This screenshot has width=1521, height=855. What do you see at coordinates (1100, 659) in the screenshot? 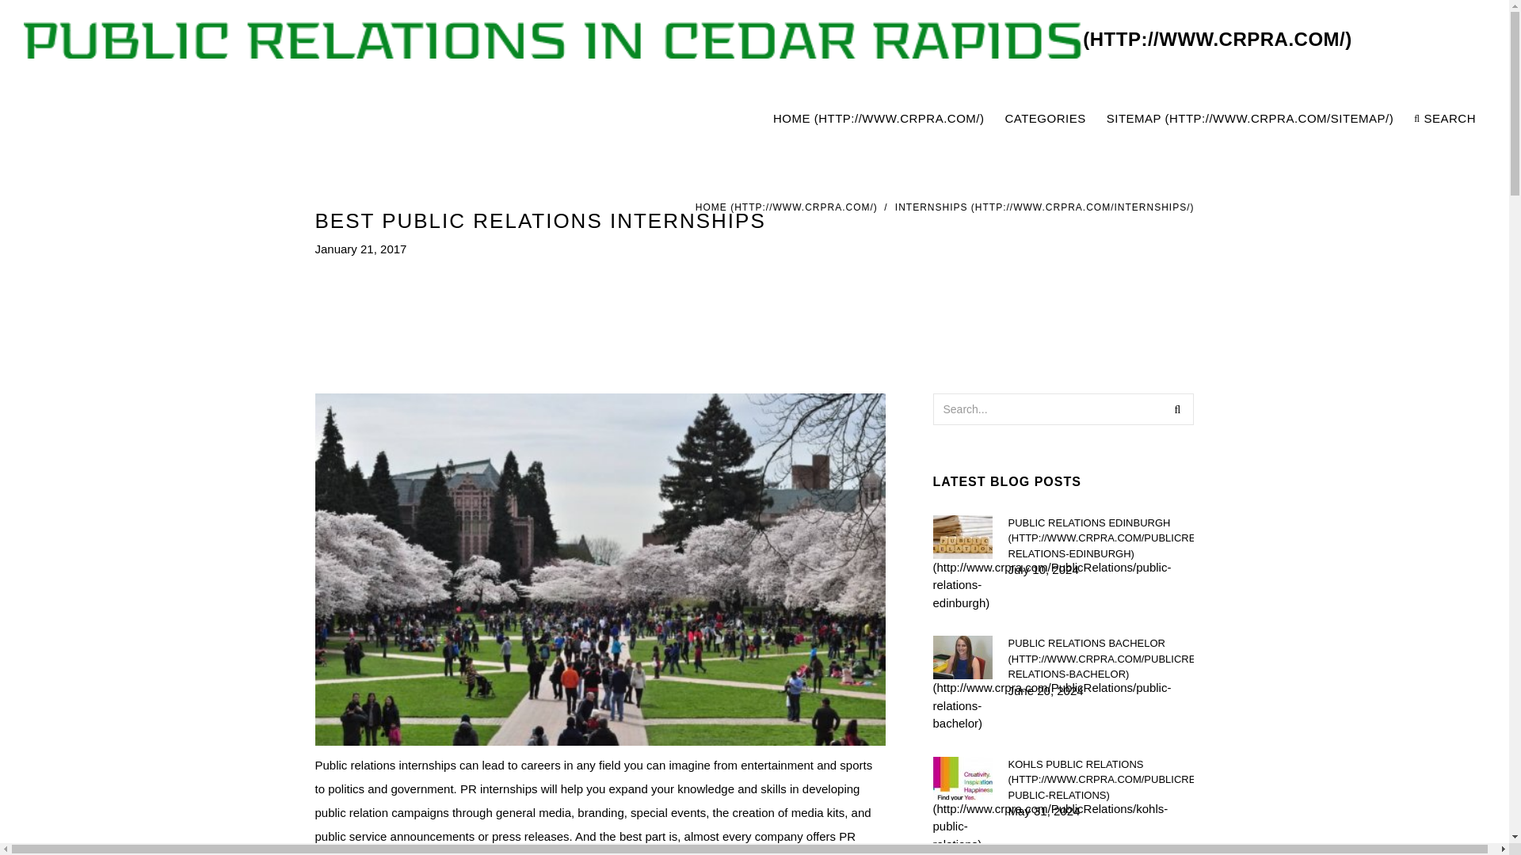
I see `PUBLIC RELATIONS BACHELOR` at bounding box center [1100, 659].